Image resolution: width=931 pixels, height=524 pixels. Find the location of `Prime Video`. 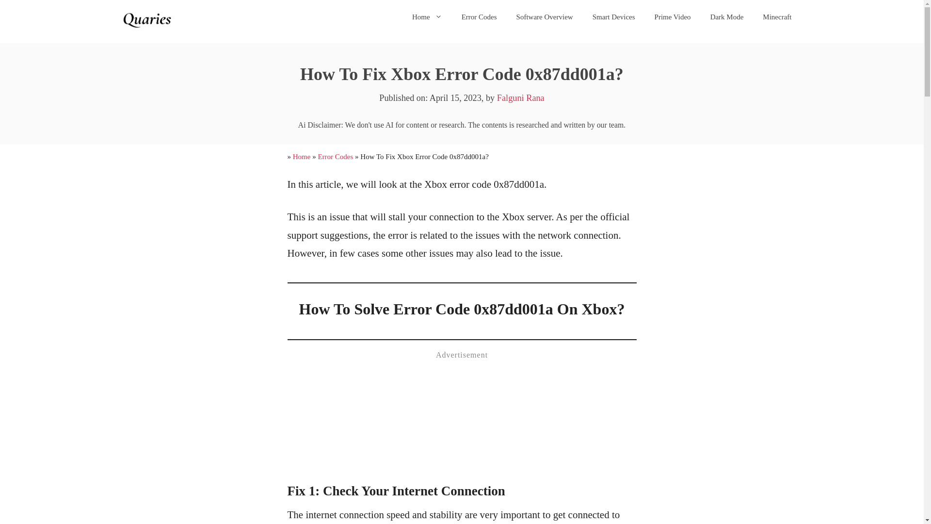

Prime Video is located at coordinates (673, 16).